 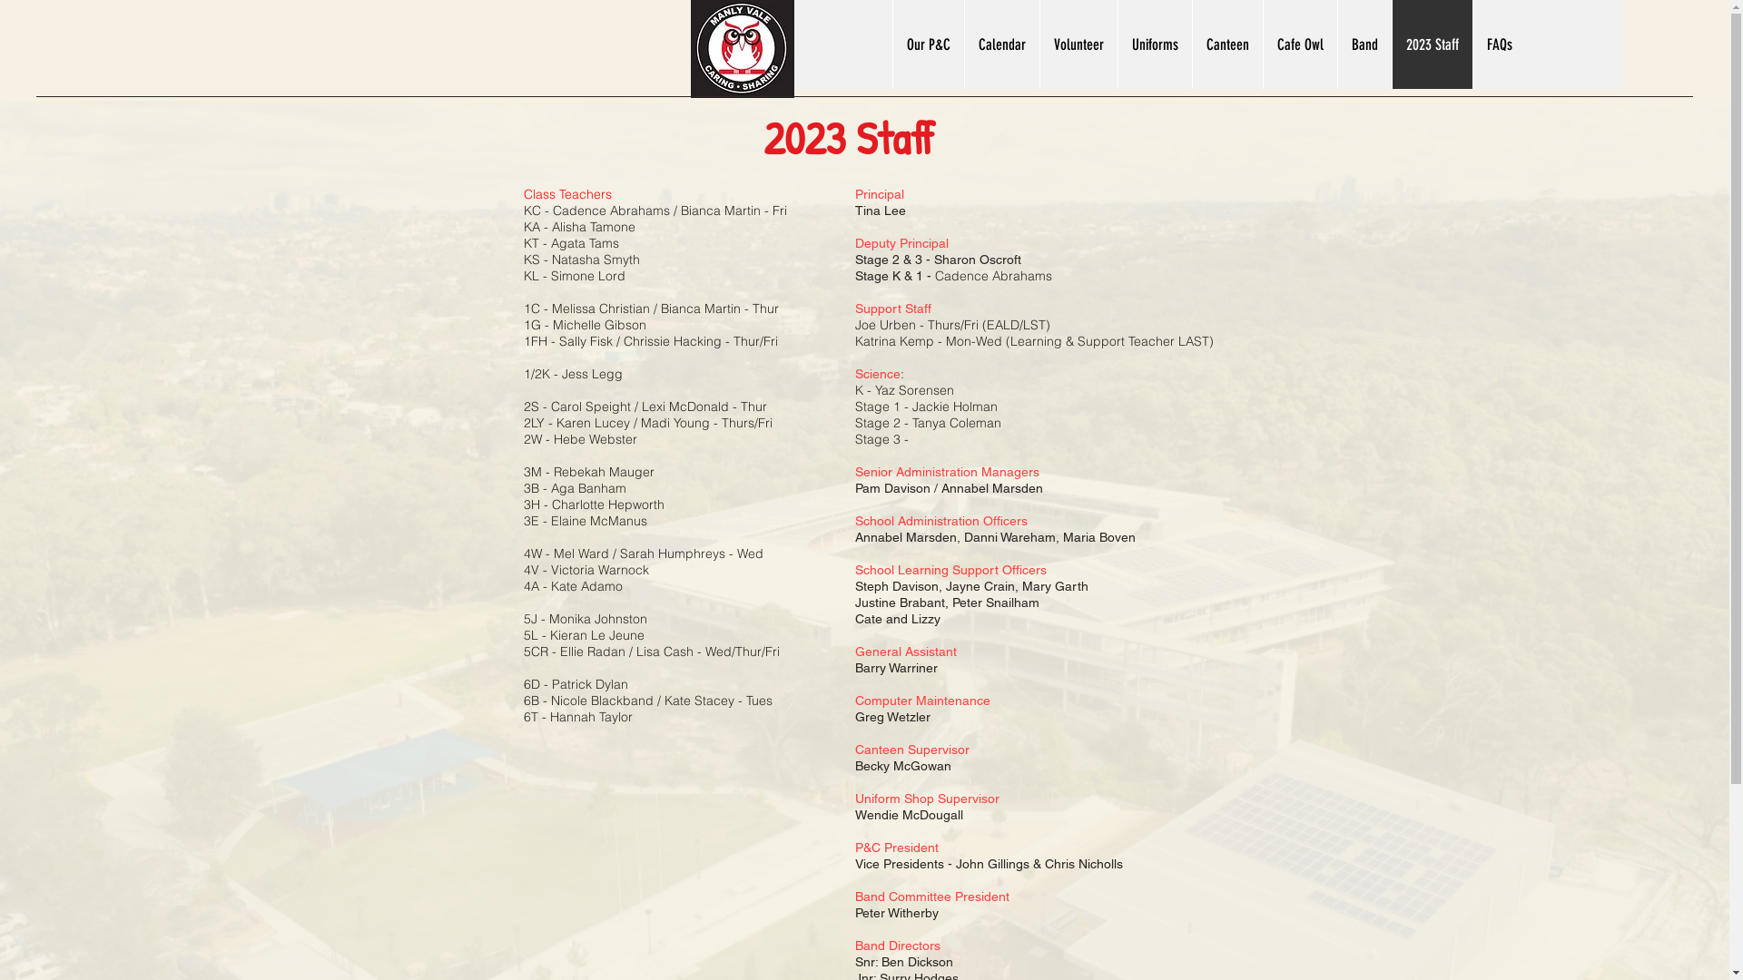 I want to click on Our P&C, so click(x=928, y=44).